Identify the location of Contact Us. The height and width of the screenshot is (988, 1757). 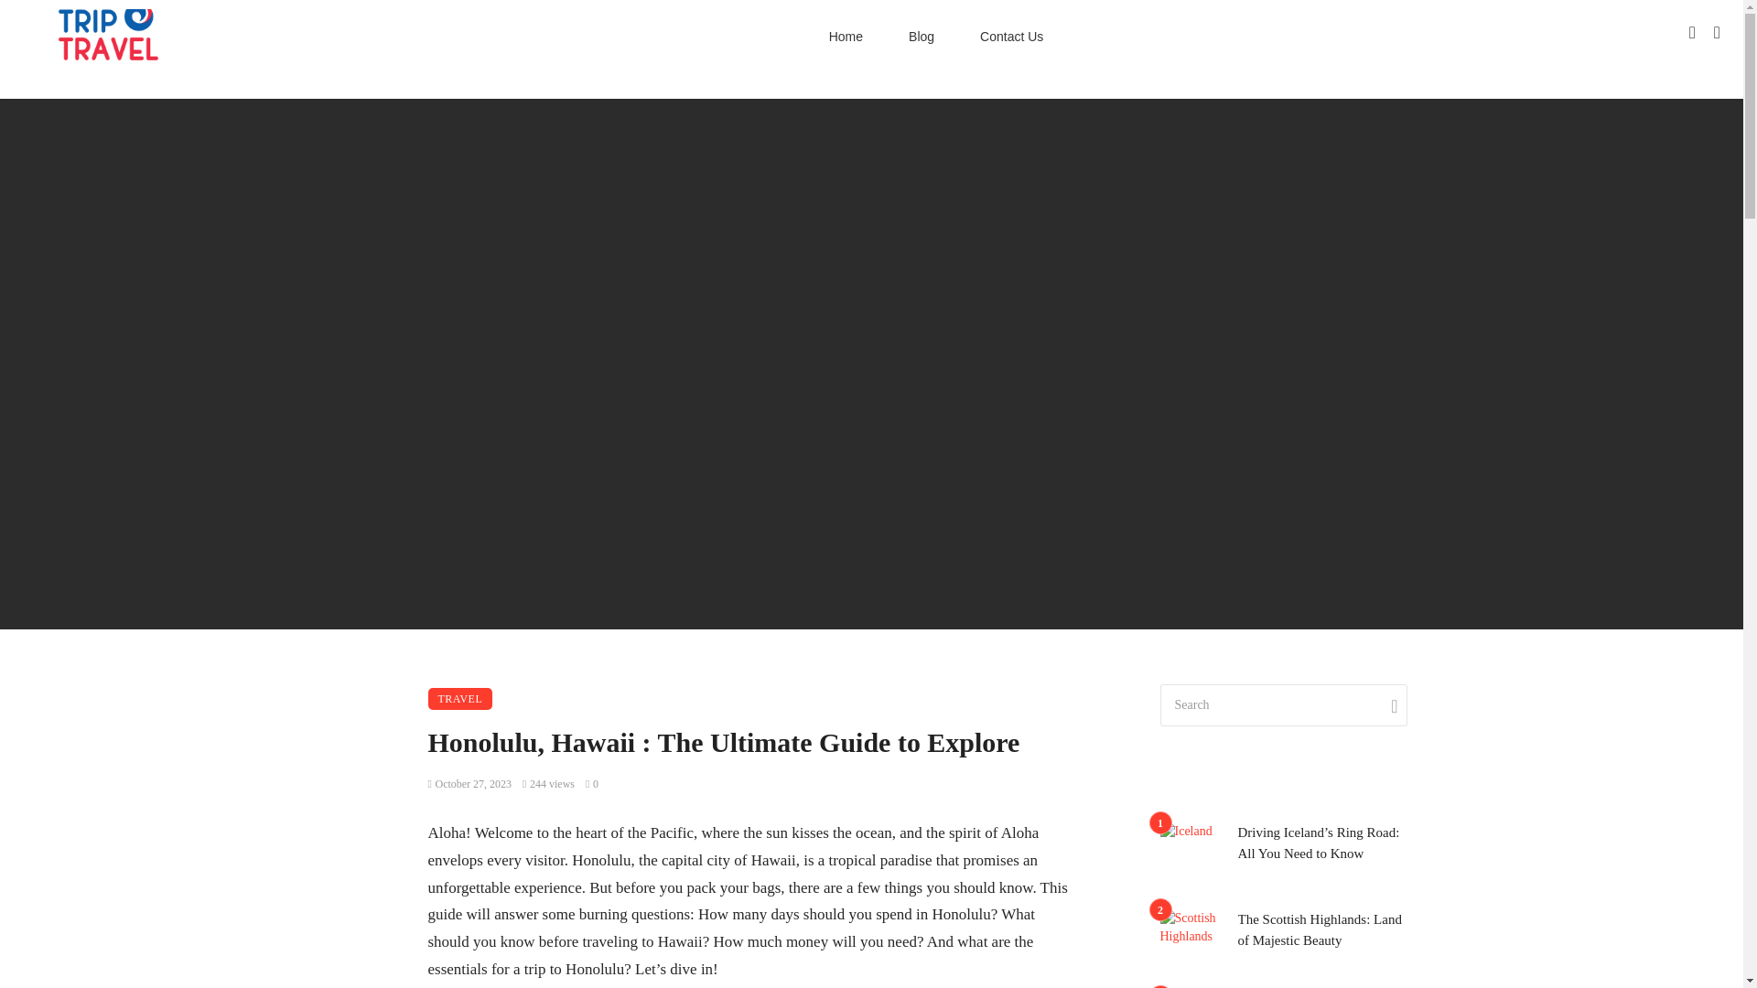
(1012, 37).